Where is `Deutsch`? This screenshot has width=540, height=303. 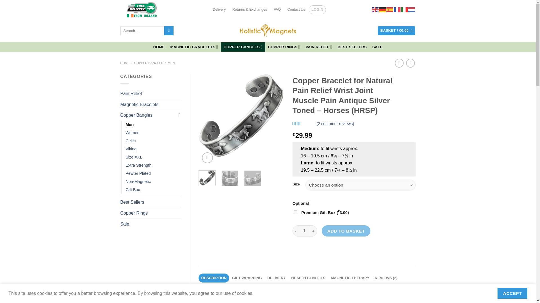 Deutsch is located at coordinates (382, 10).